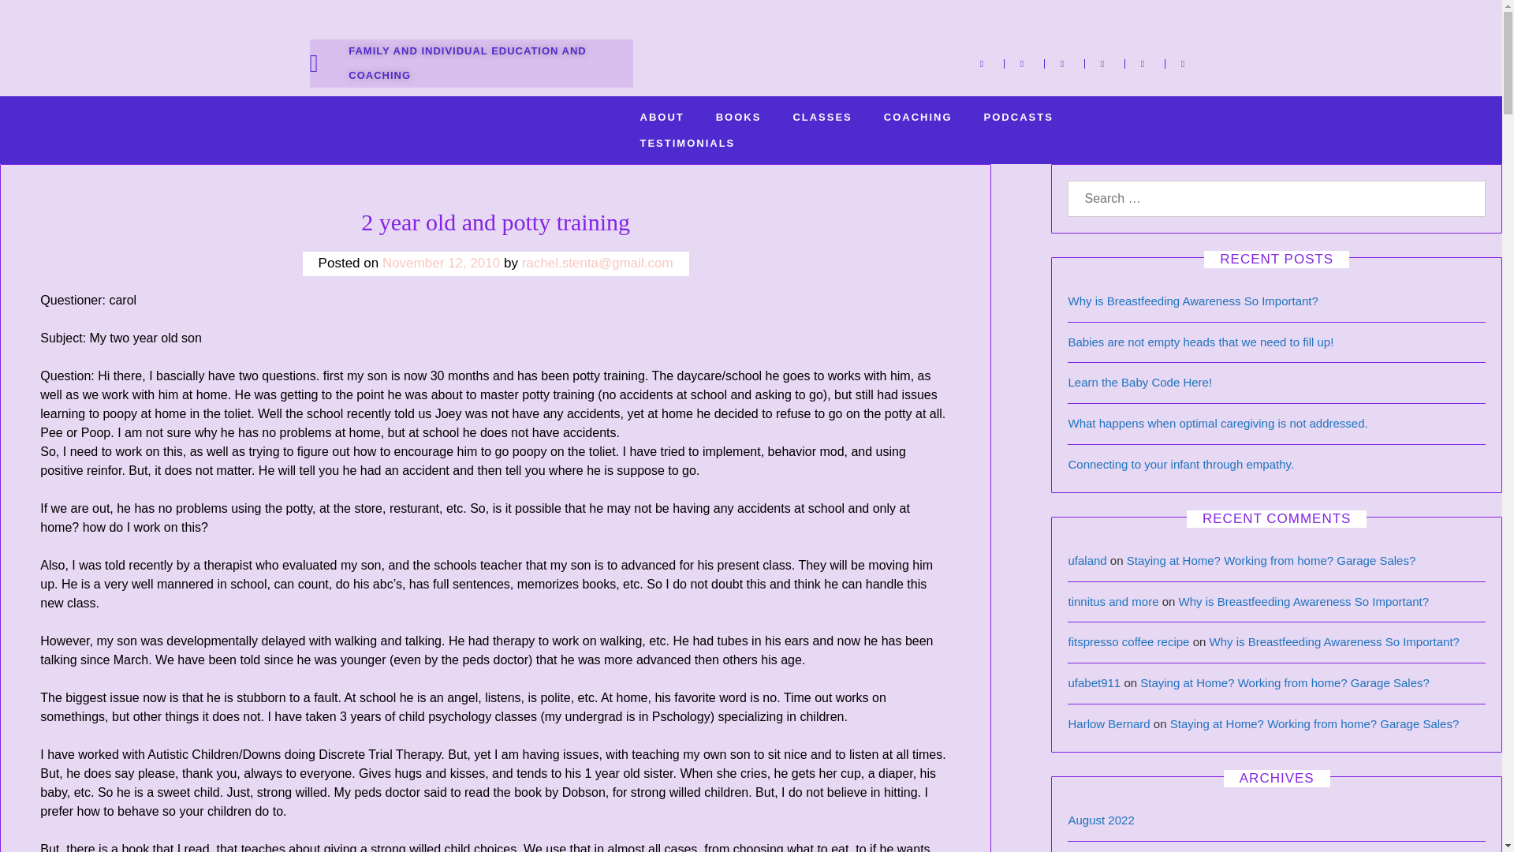 The width and height of the screenshot is (1514, 852). I want to click on tinnitus and more, so click(1112, 601).